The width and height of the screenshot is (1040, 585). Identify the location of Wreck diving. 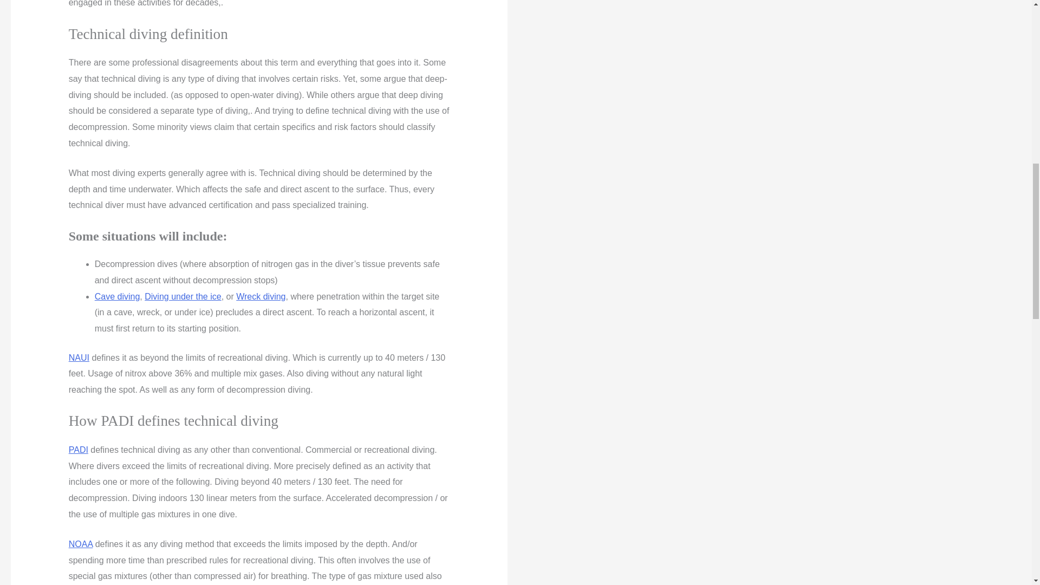
(260, 296).